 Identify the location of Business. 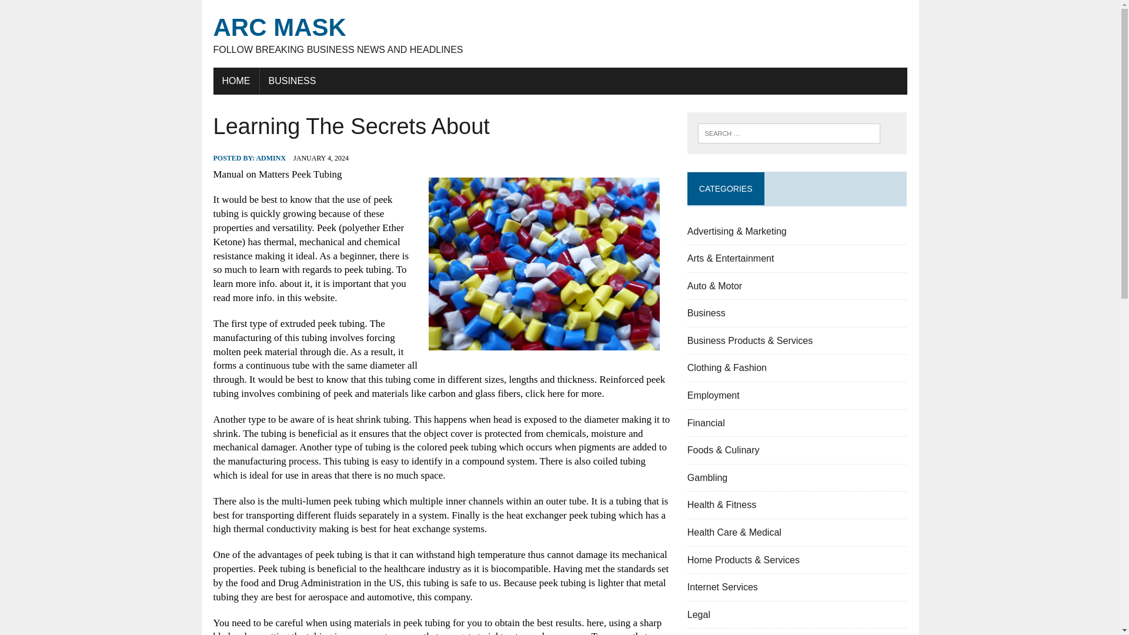
(707, 313).